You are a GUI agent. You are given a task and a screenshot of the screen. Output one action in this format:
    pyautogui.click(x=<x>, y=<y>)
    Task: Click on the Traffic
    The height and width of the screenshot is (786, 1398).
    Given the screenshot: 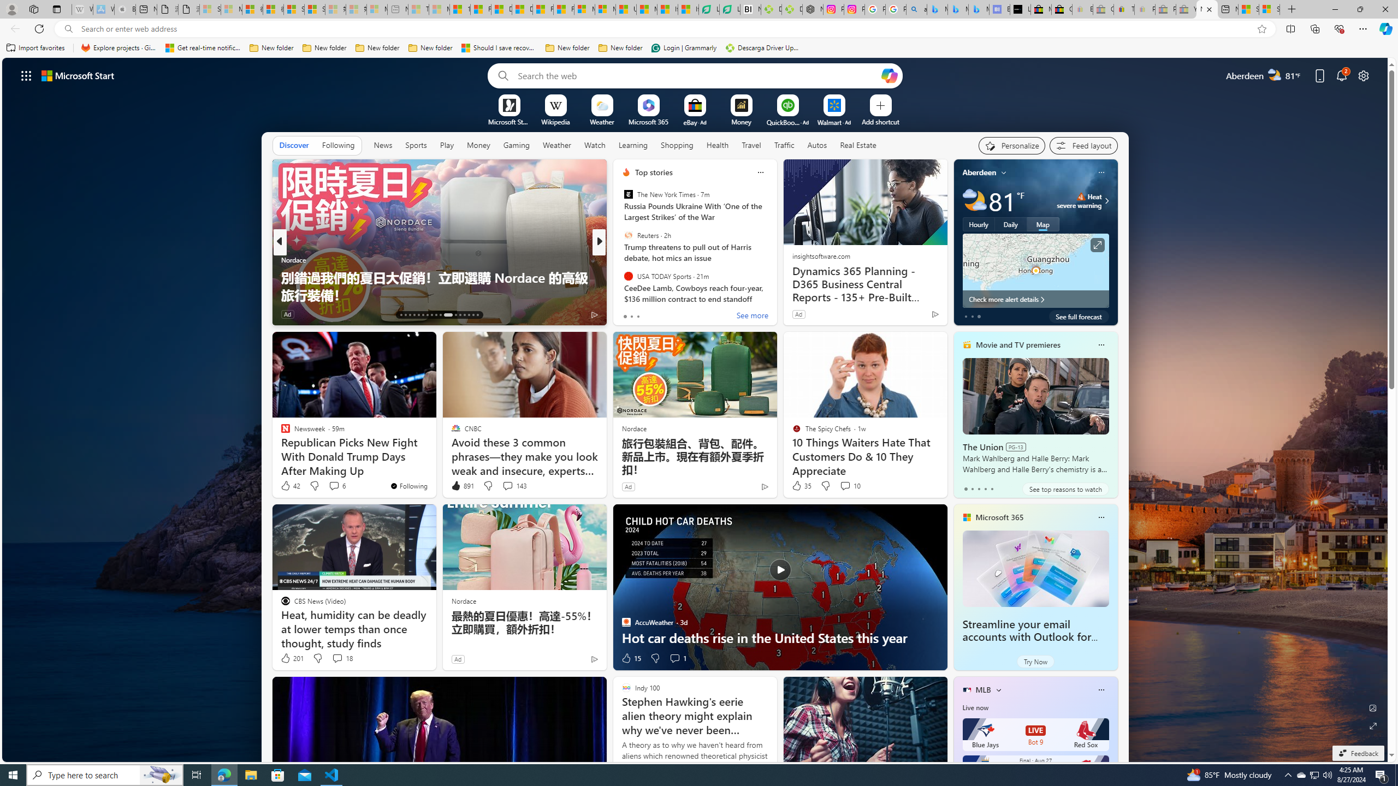 What is the action you would take?
    pyautogui.click(x=784, y=145)
    